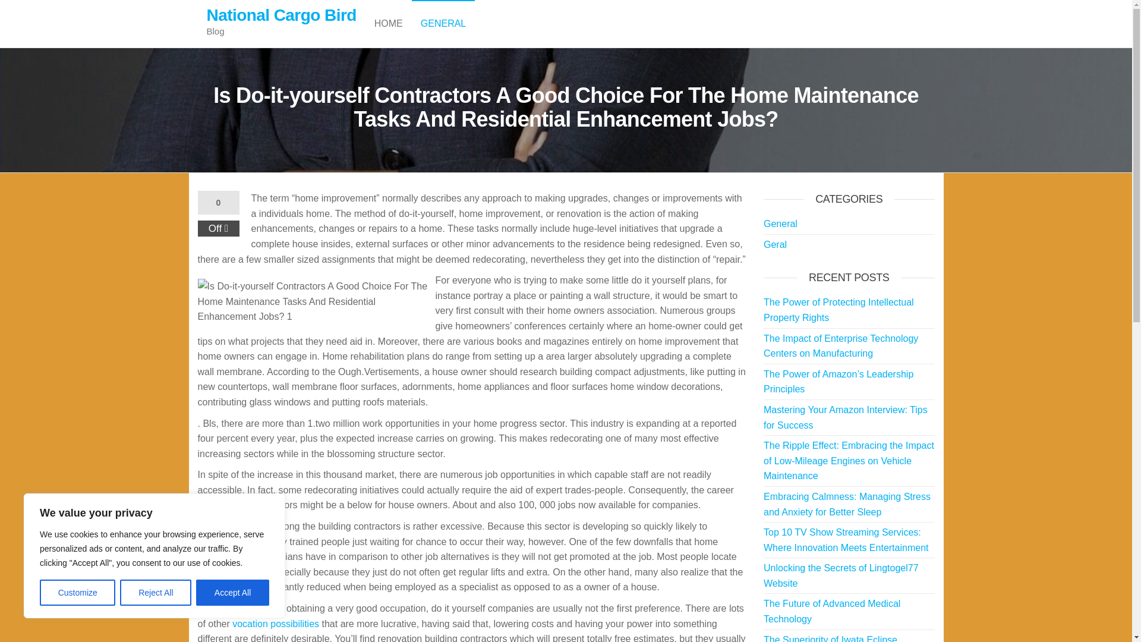  Describe the element at coordinates (77, 593) in the screenshot. I see `Customize` at that location.